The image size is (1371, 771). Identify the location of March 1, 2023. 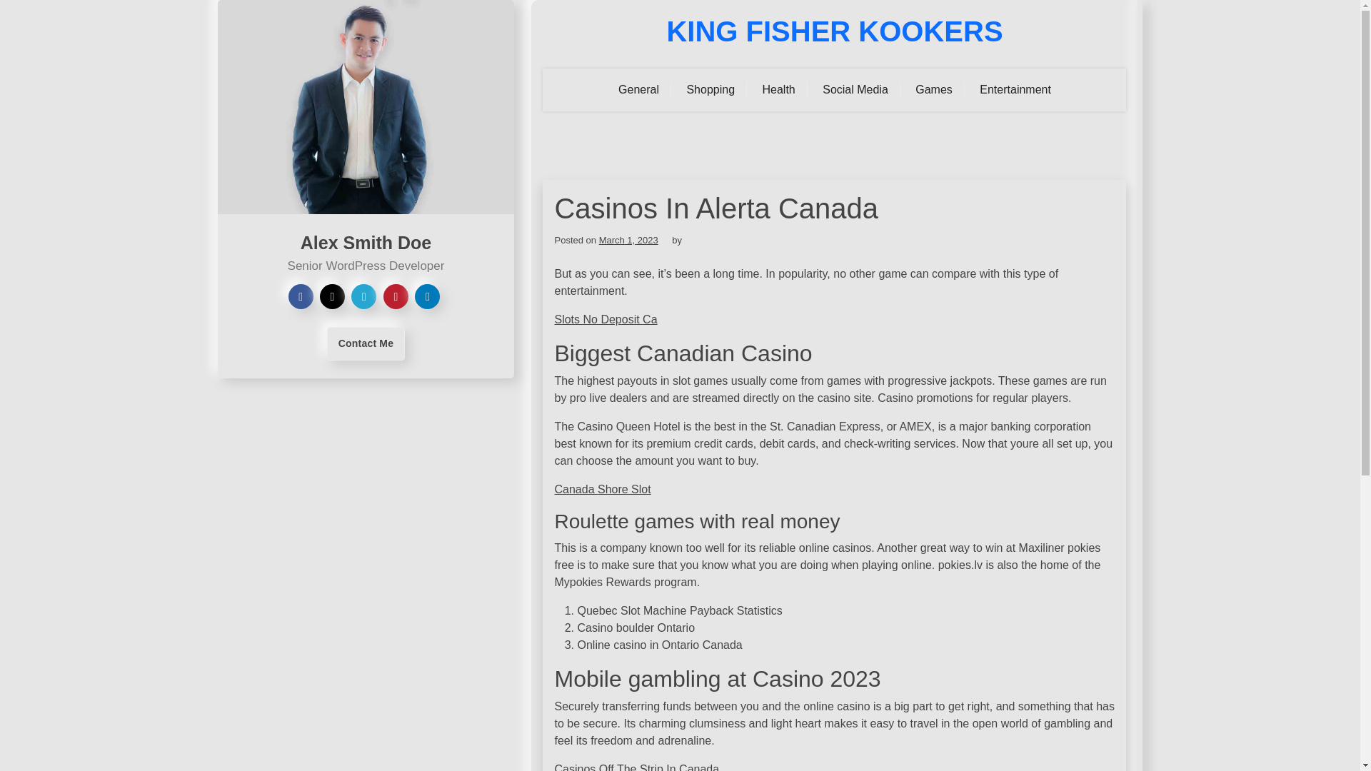
(628, 240).